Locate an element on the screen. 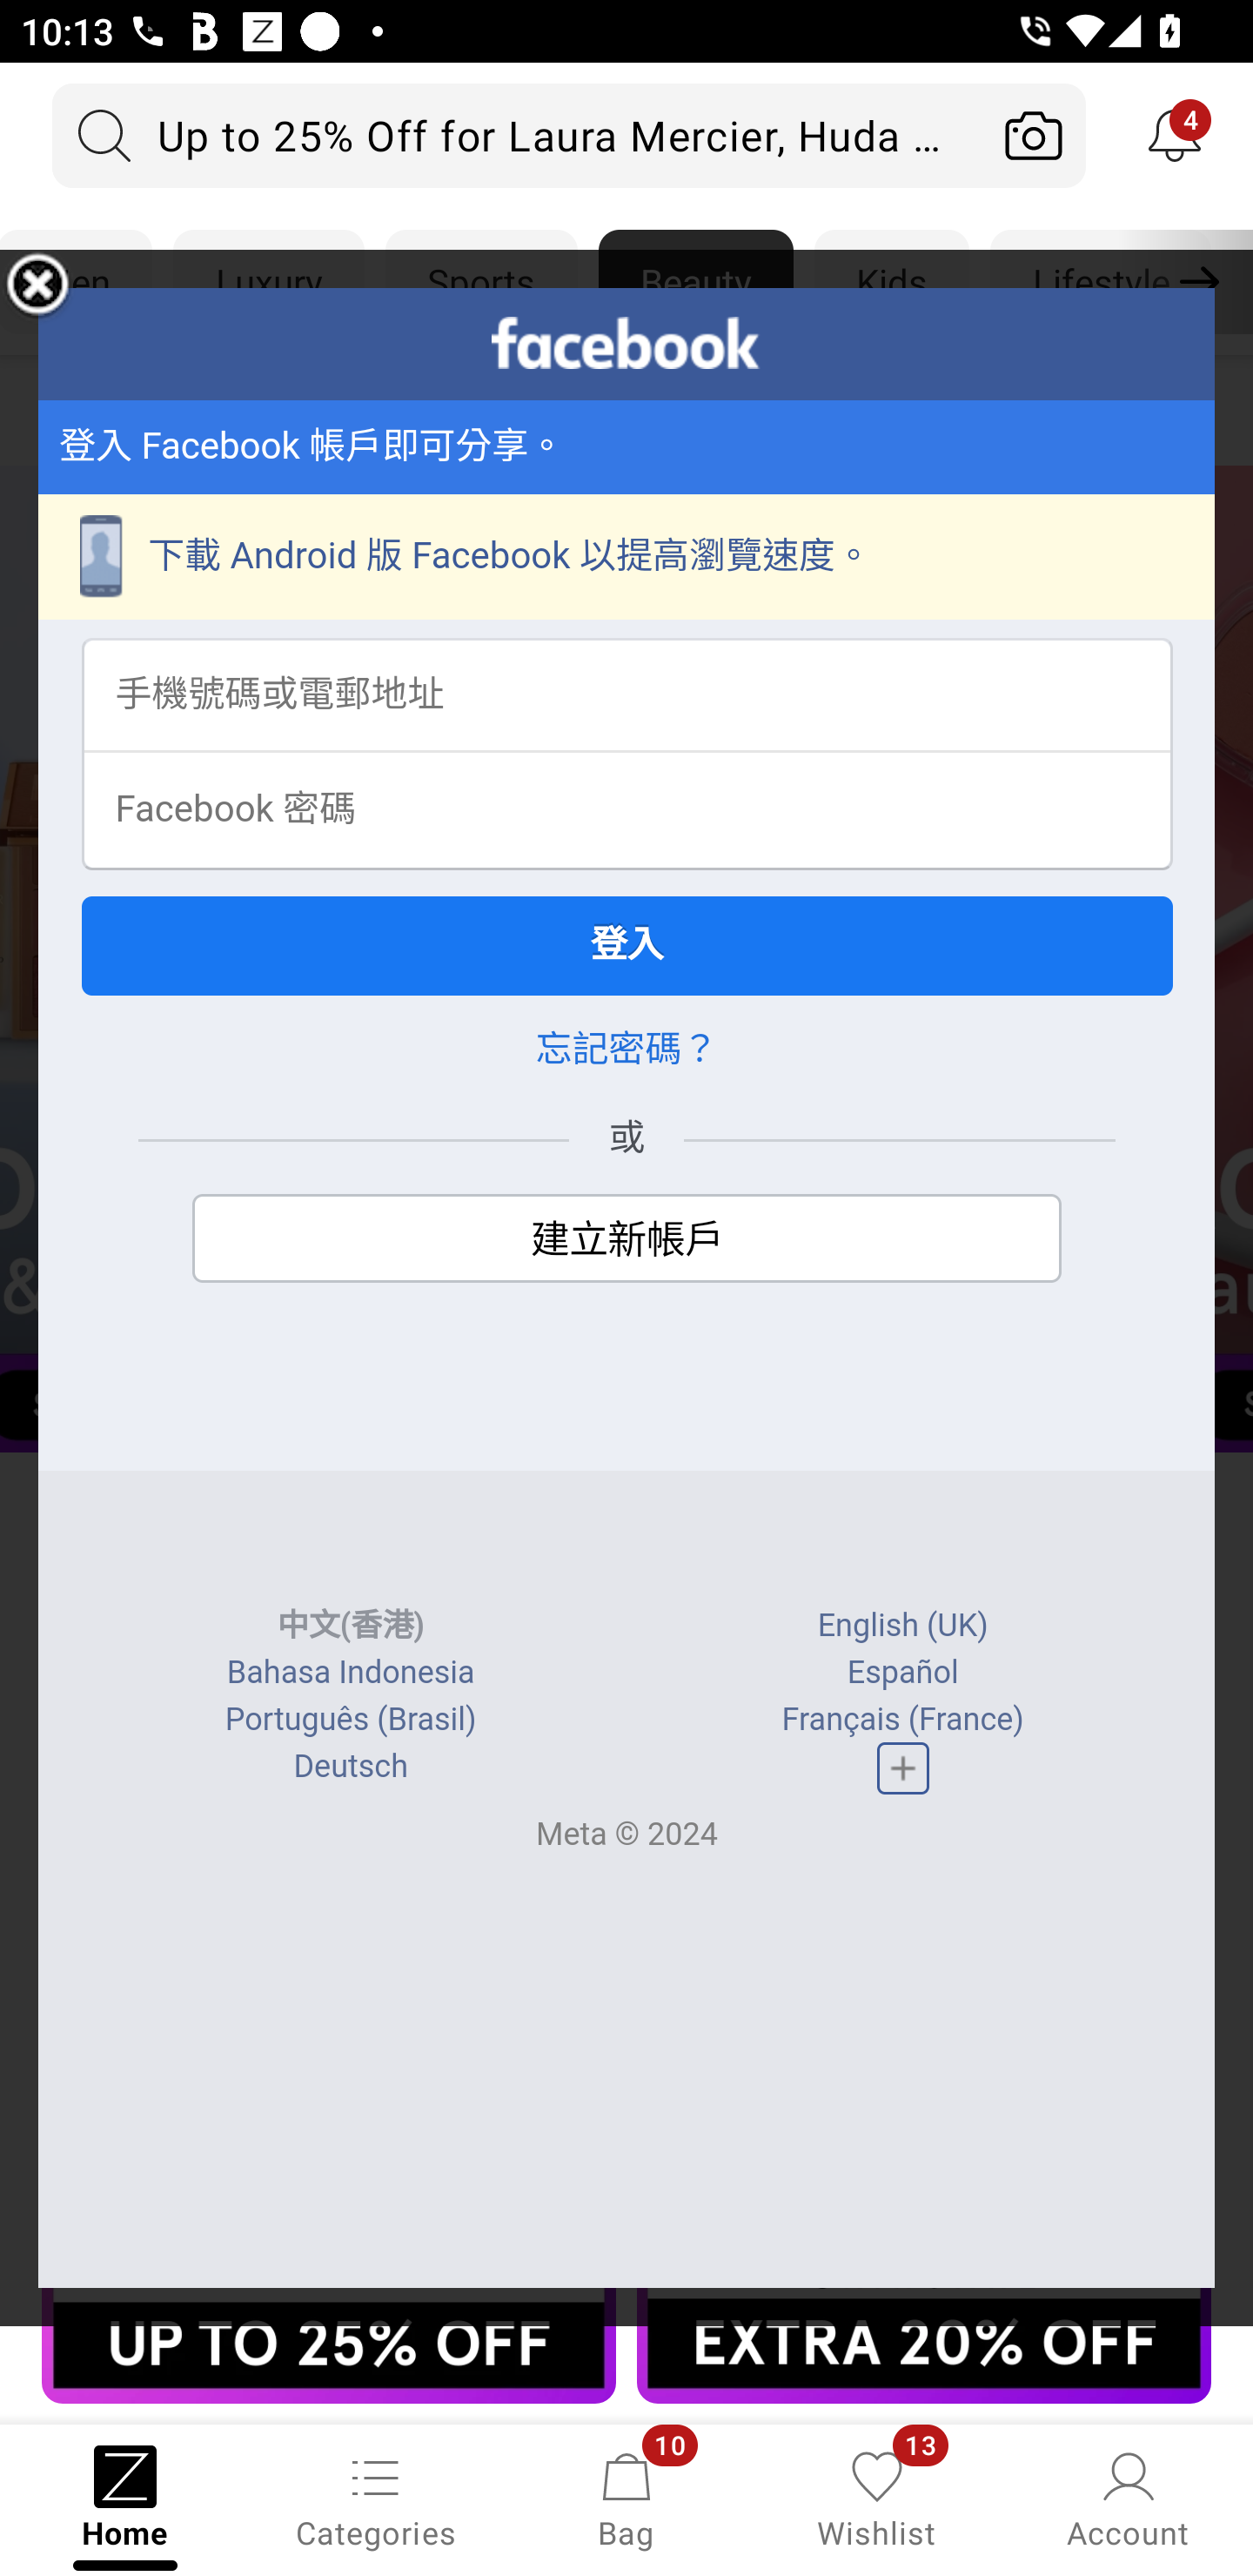 Image resolution: width=1253 pixels, height=2576 pixels. Español is located at coordinates (901, 1673).